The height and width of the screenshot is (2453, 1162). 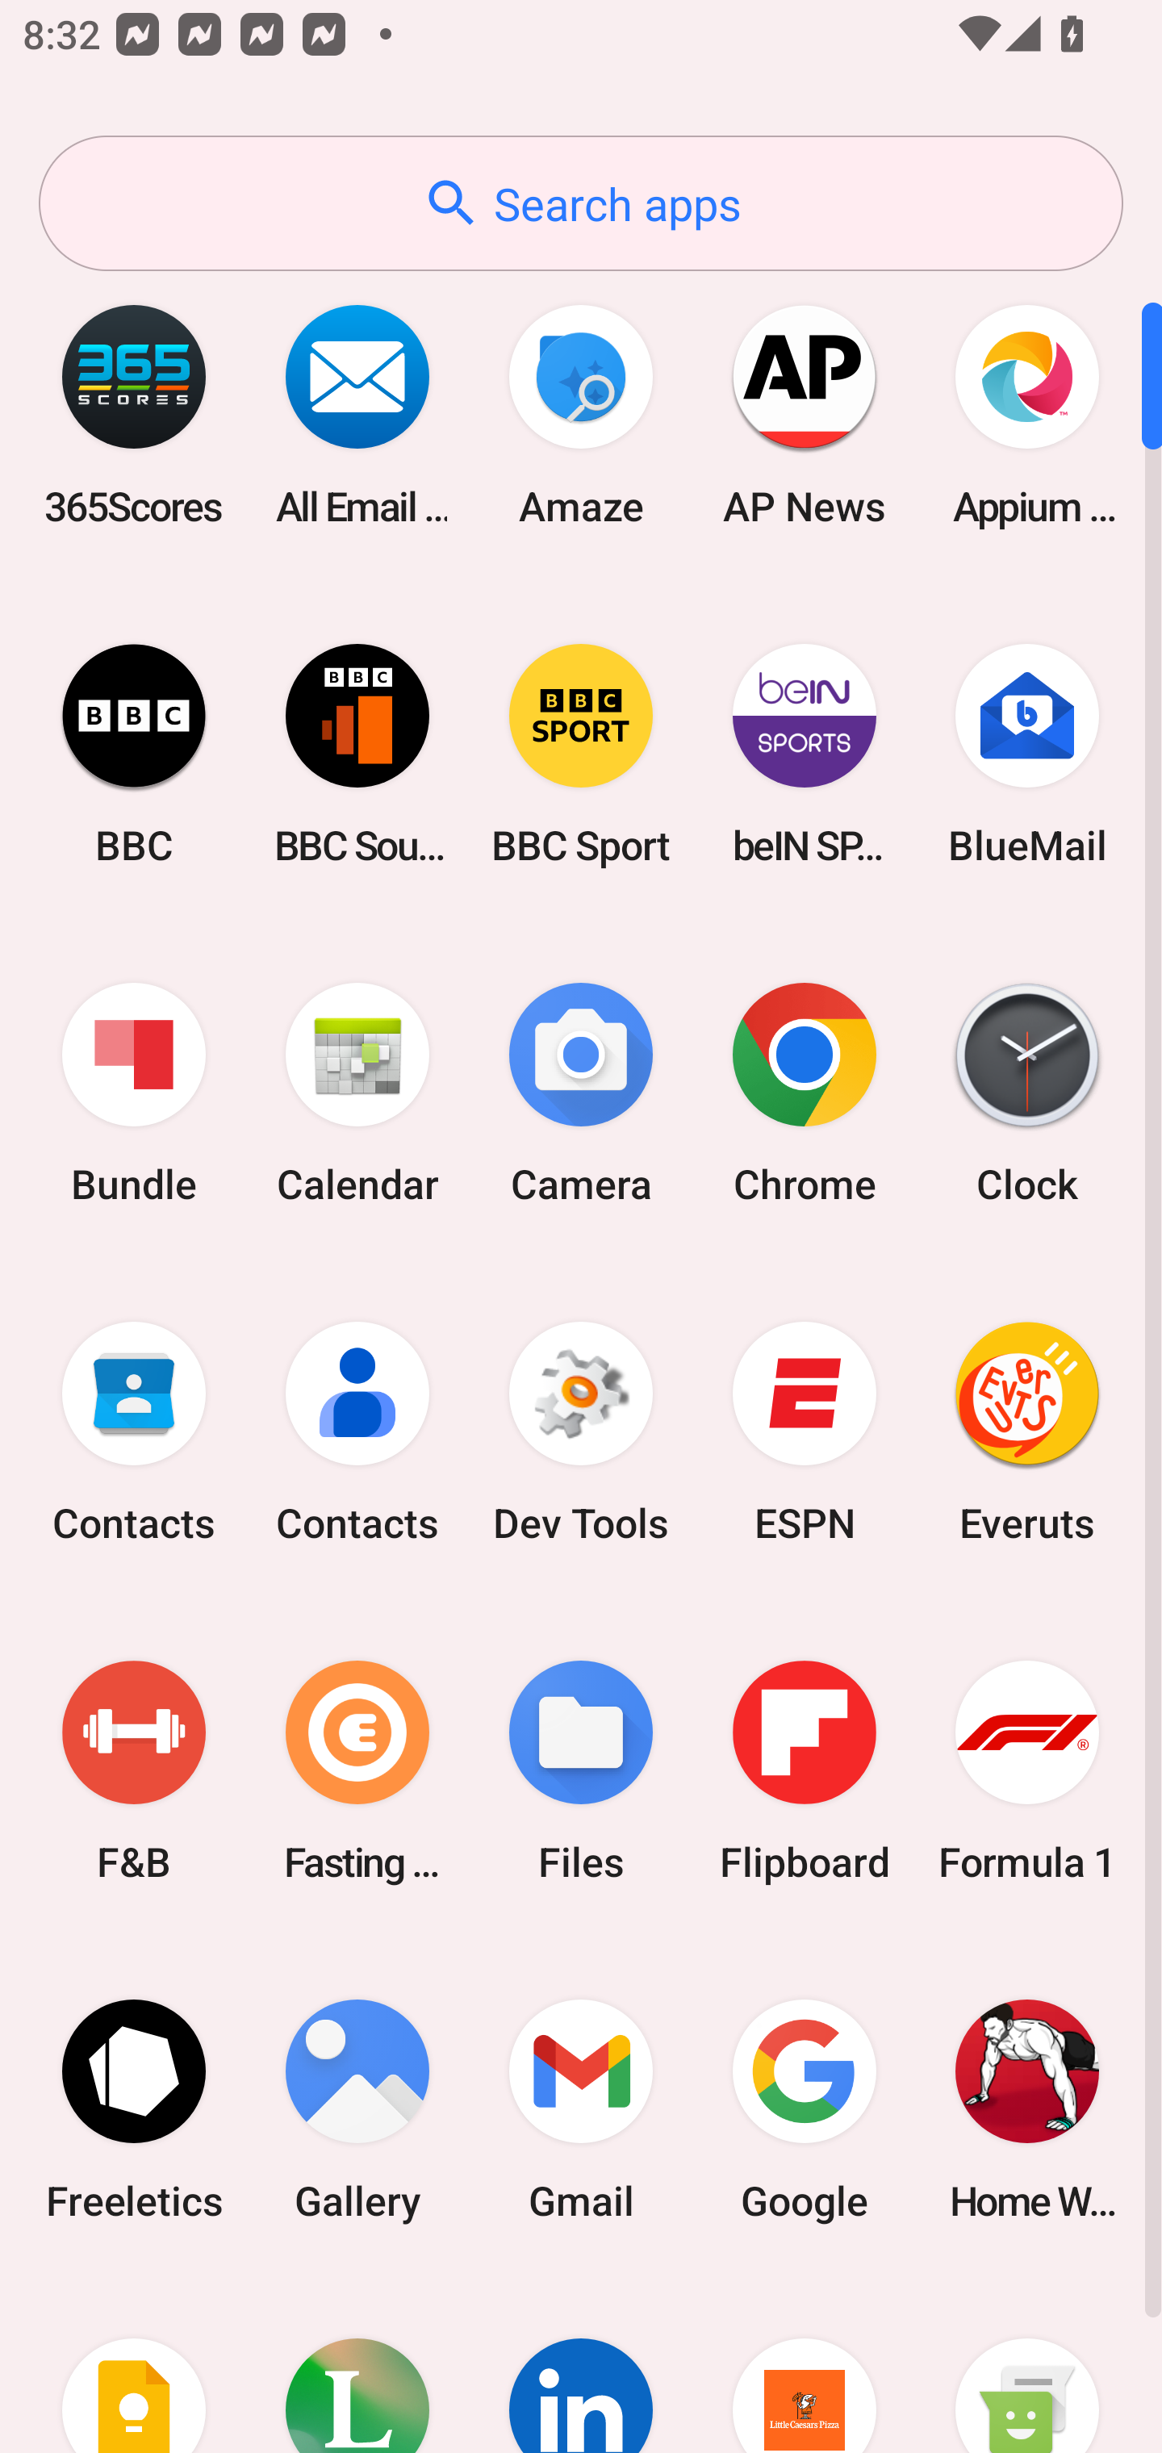 I want to click on Appium Settings, so click(x=1027, y=415).